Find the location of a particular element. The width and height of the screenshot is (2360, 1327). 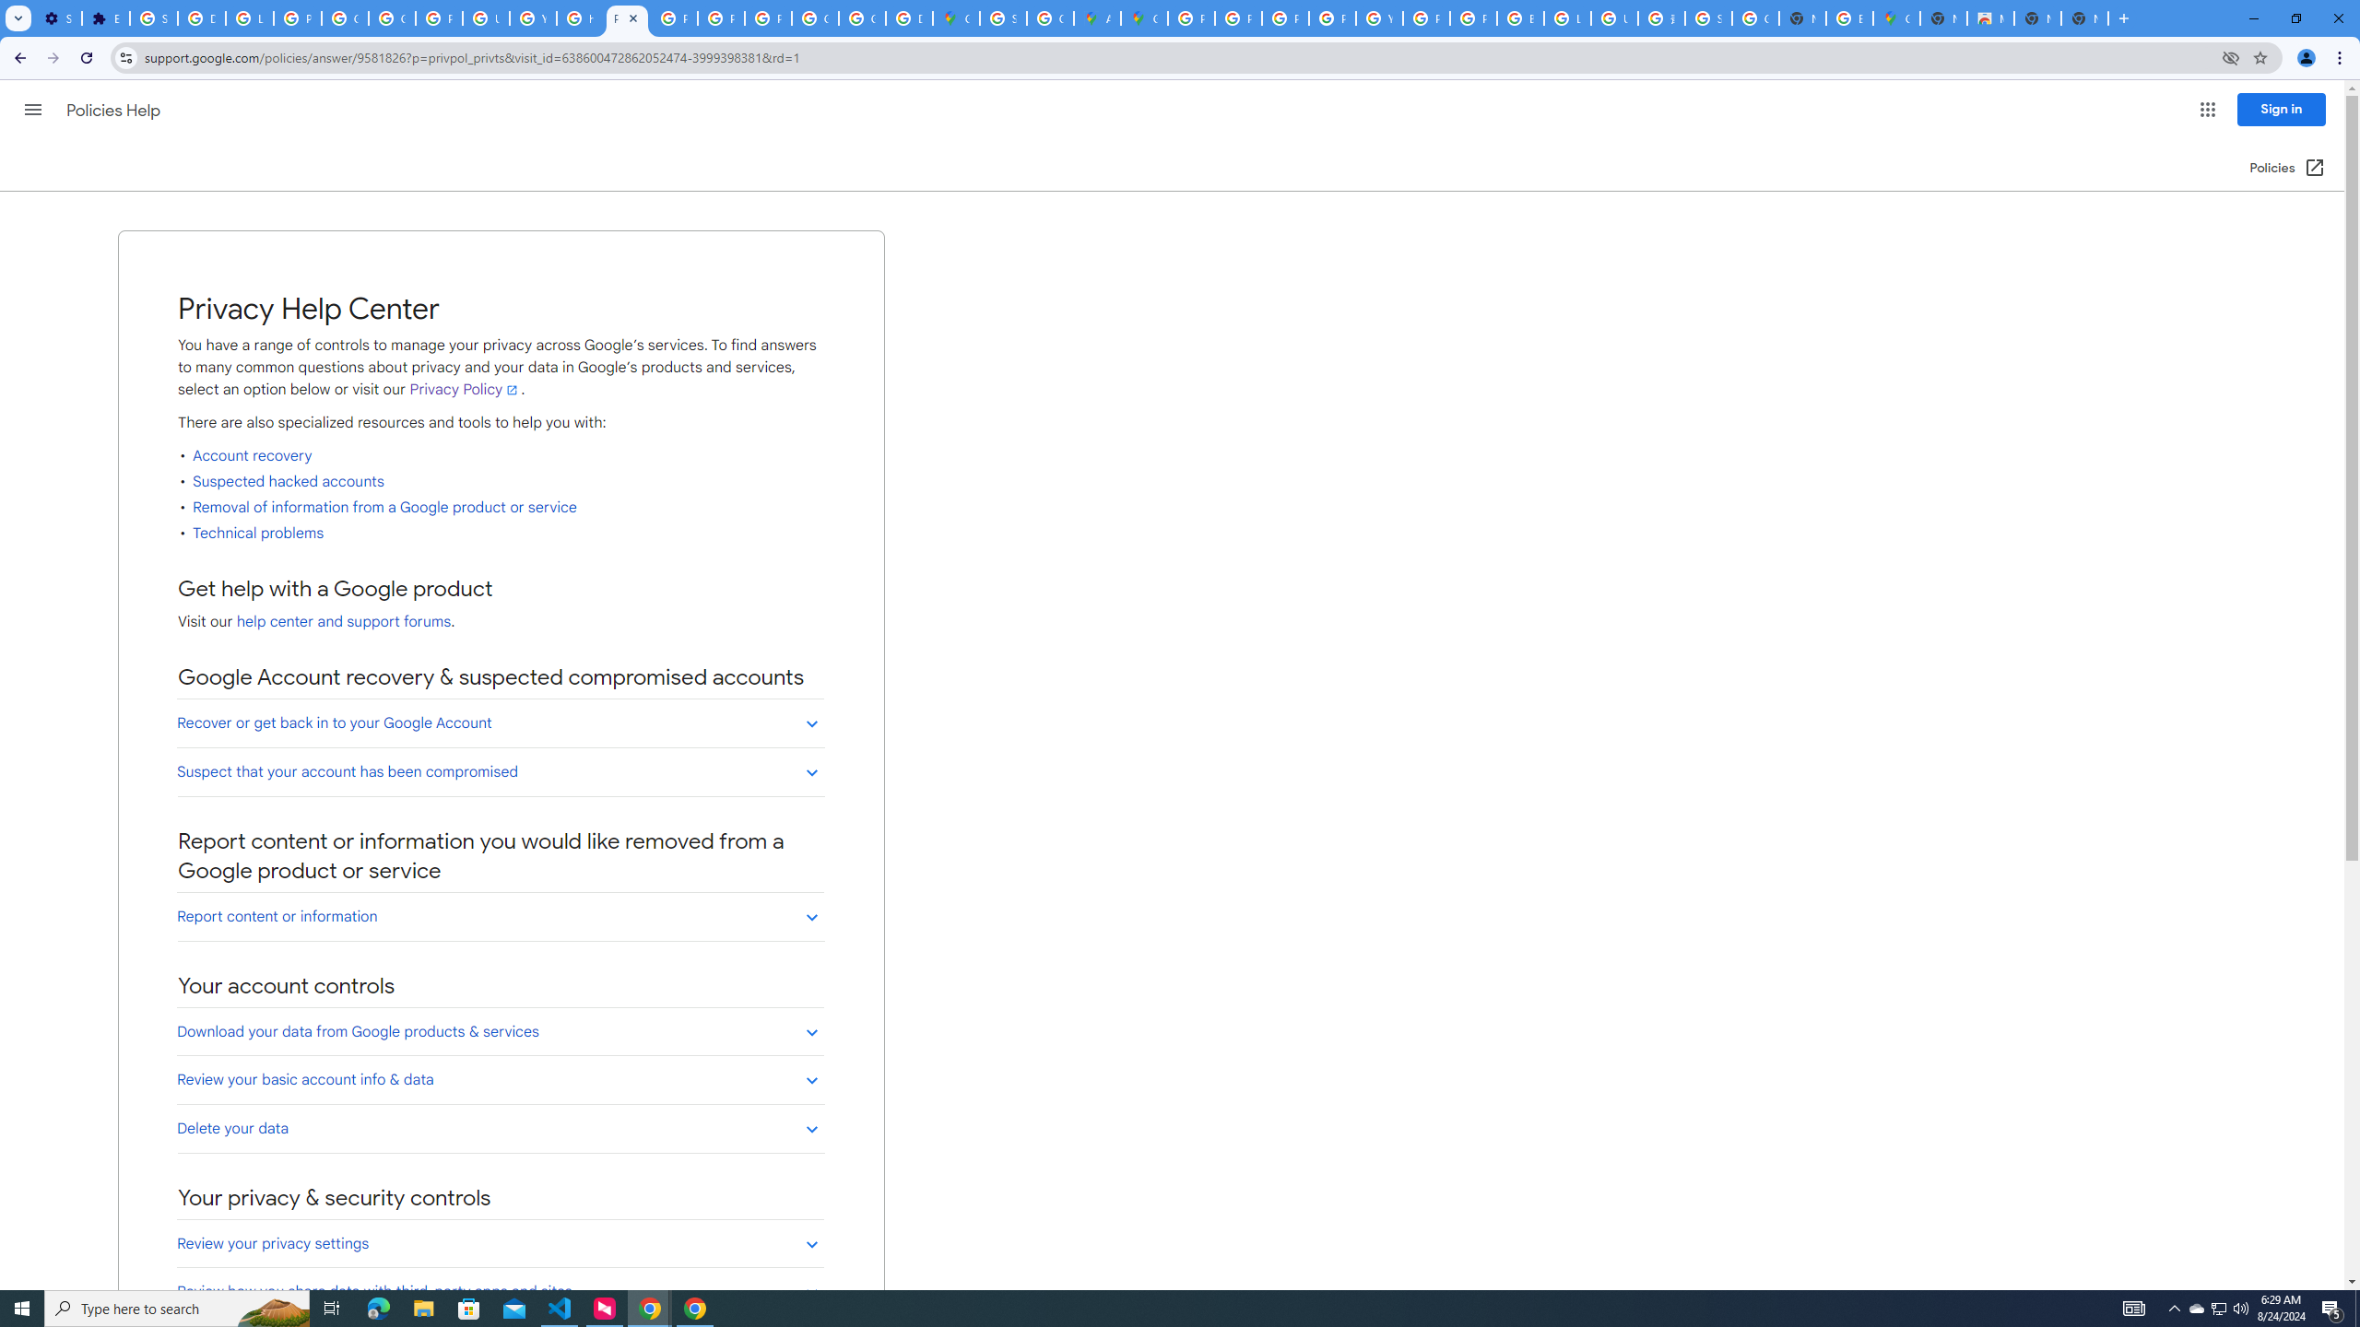

Create your Google Account is located at coordinates (1051, 18).